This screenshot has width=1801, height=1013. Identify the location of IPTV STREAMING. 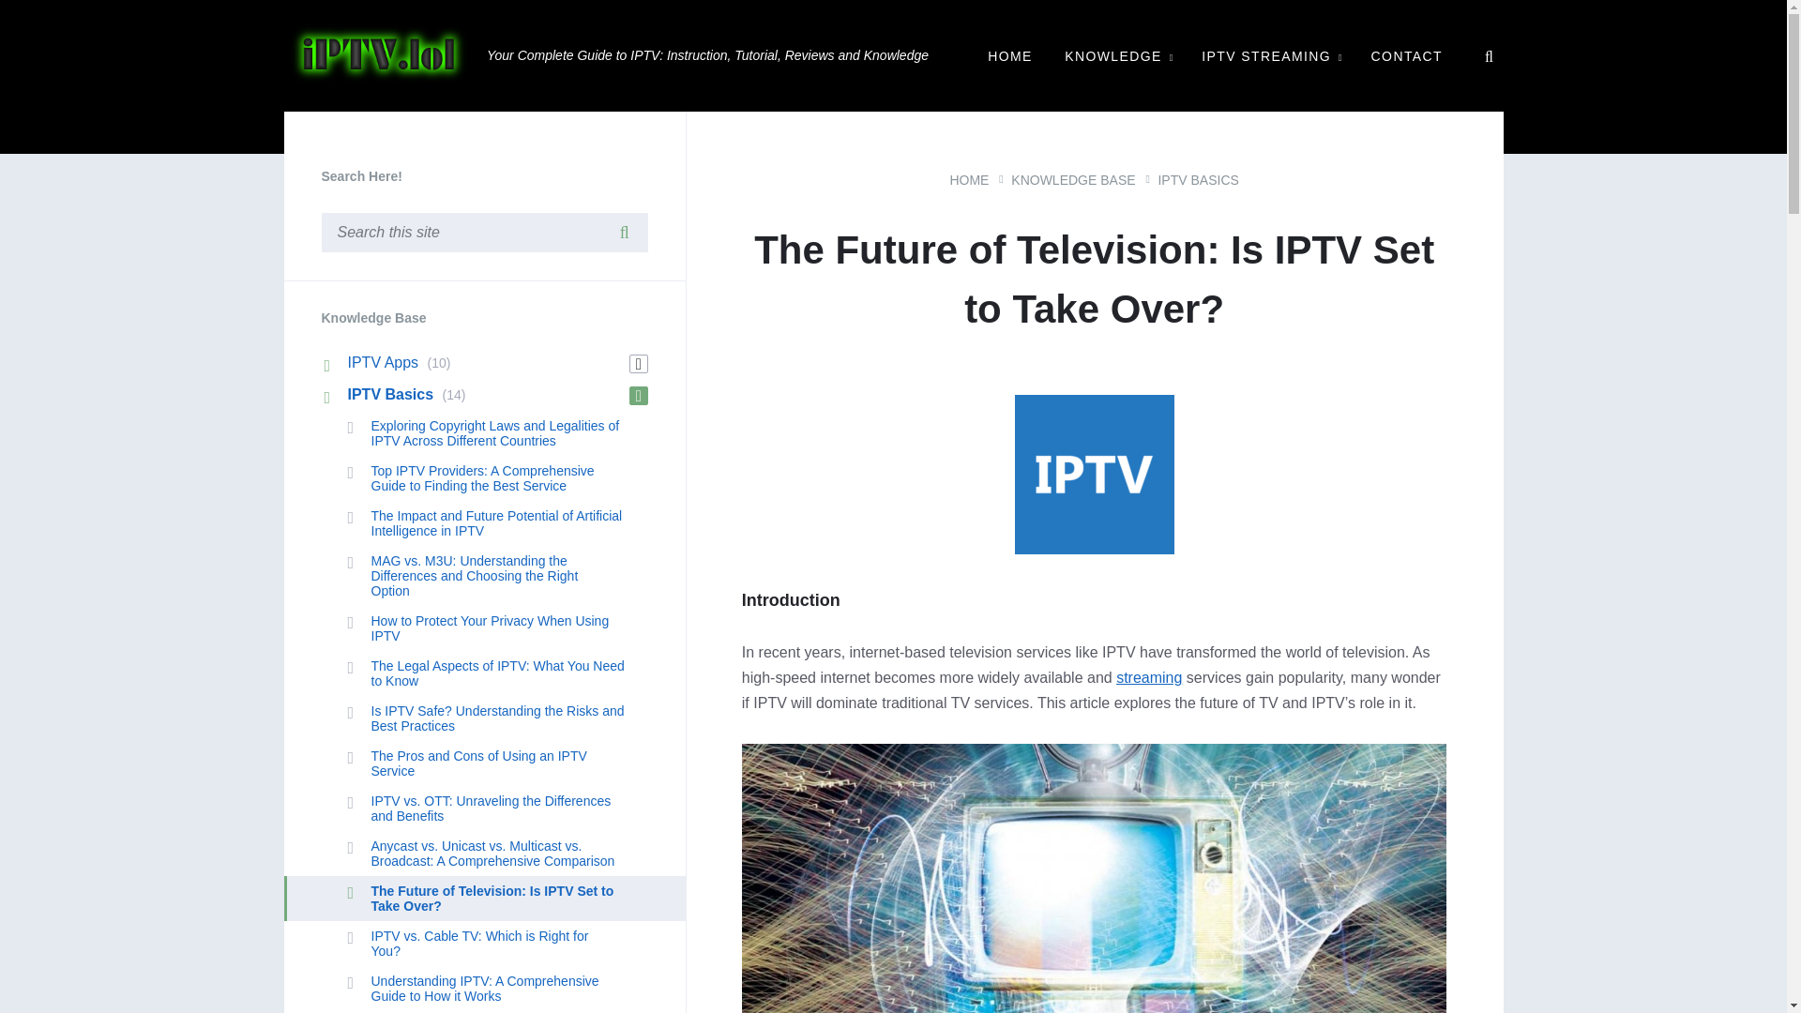
(1270, 56).